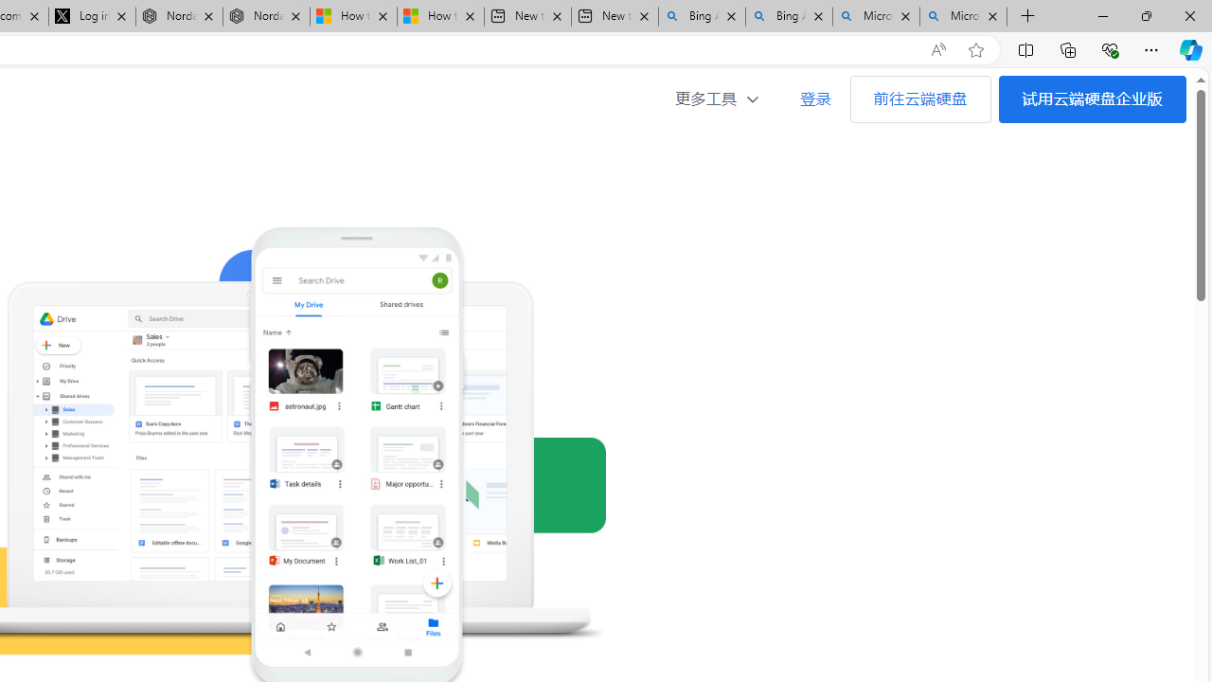 The image size is (1212, 682). I want to click on Log in to X / X, so click(93, 17).